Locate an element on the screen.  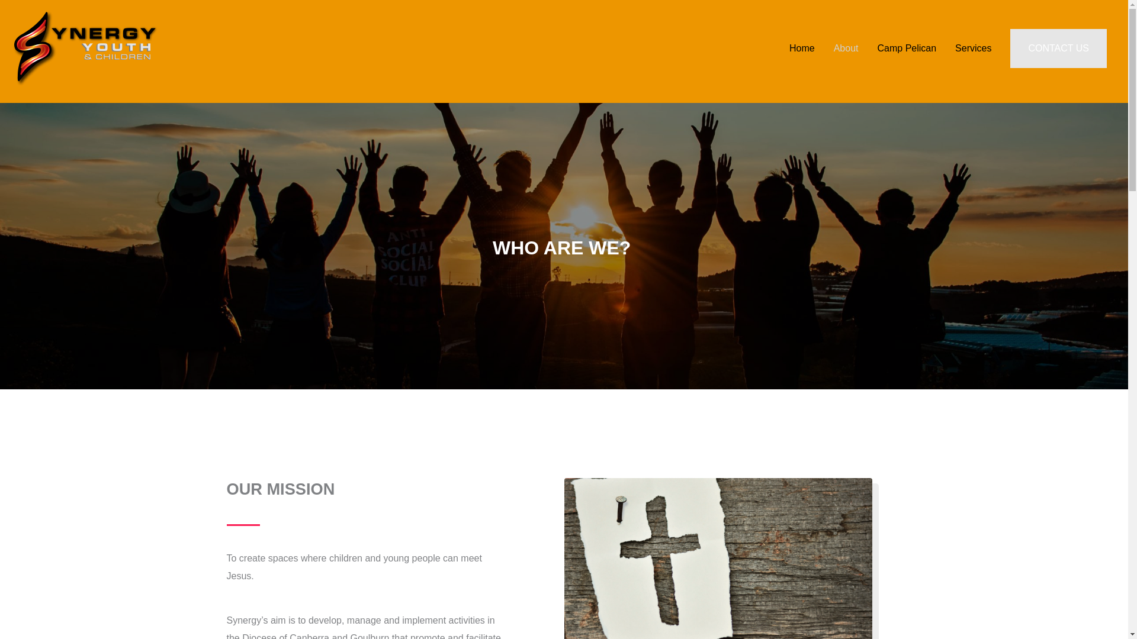
CONTACT US is located at coordinates (1058, 48).